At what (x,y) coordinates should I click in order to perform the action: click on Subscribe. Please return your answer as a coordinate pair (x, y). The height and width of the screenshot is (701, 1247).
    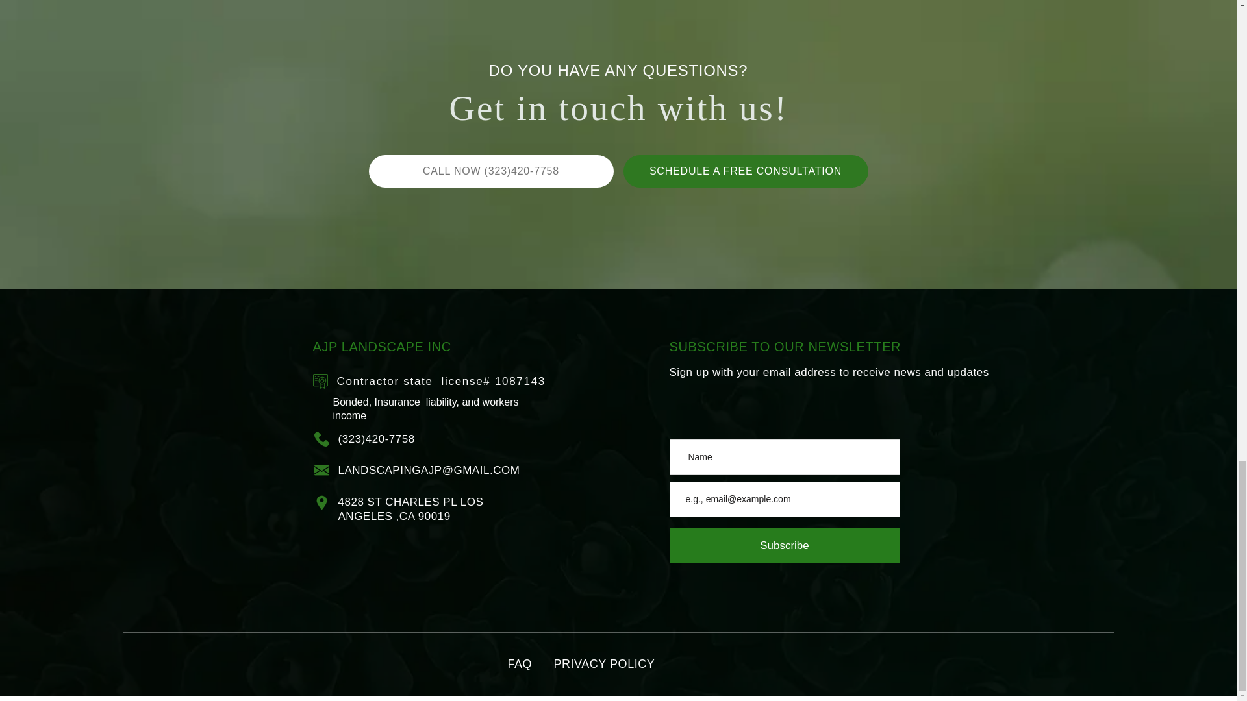
    Looking at the image, I should click on (783, 545).